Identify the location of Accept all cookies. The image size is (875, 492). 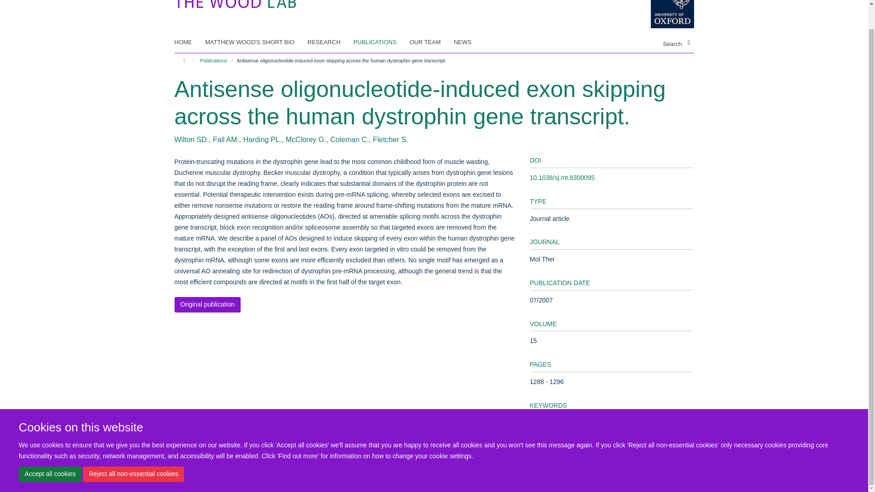
(50, 450).